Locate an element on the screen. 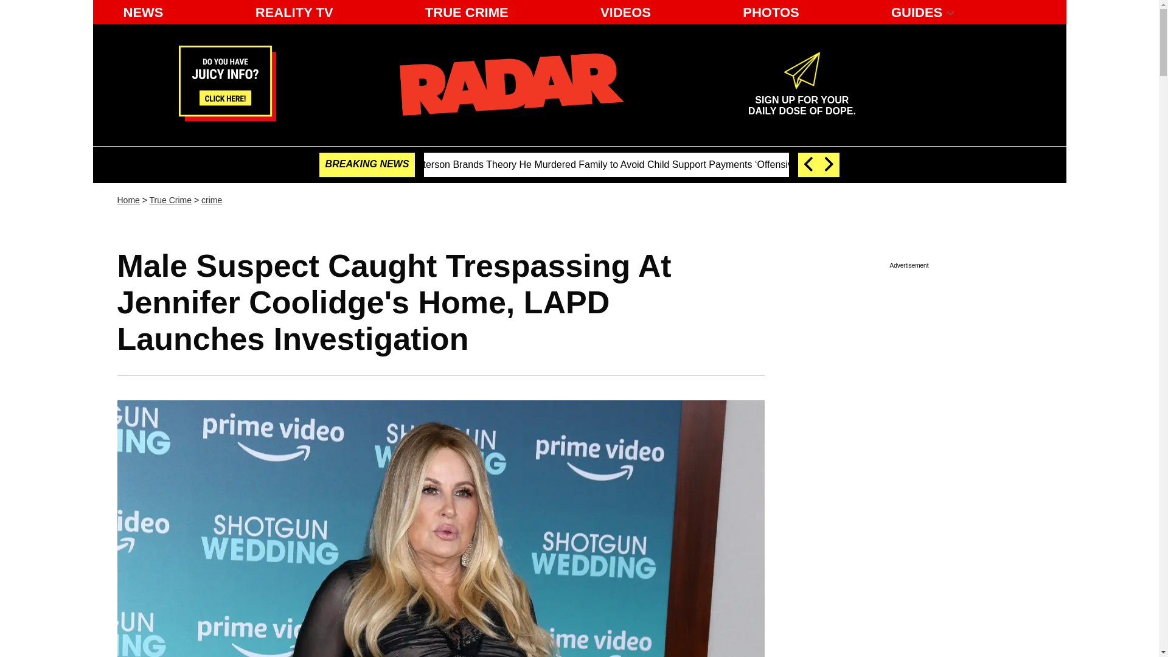  Sign up for your daily dose of dope. is located at coordinates (802, 100).